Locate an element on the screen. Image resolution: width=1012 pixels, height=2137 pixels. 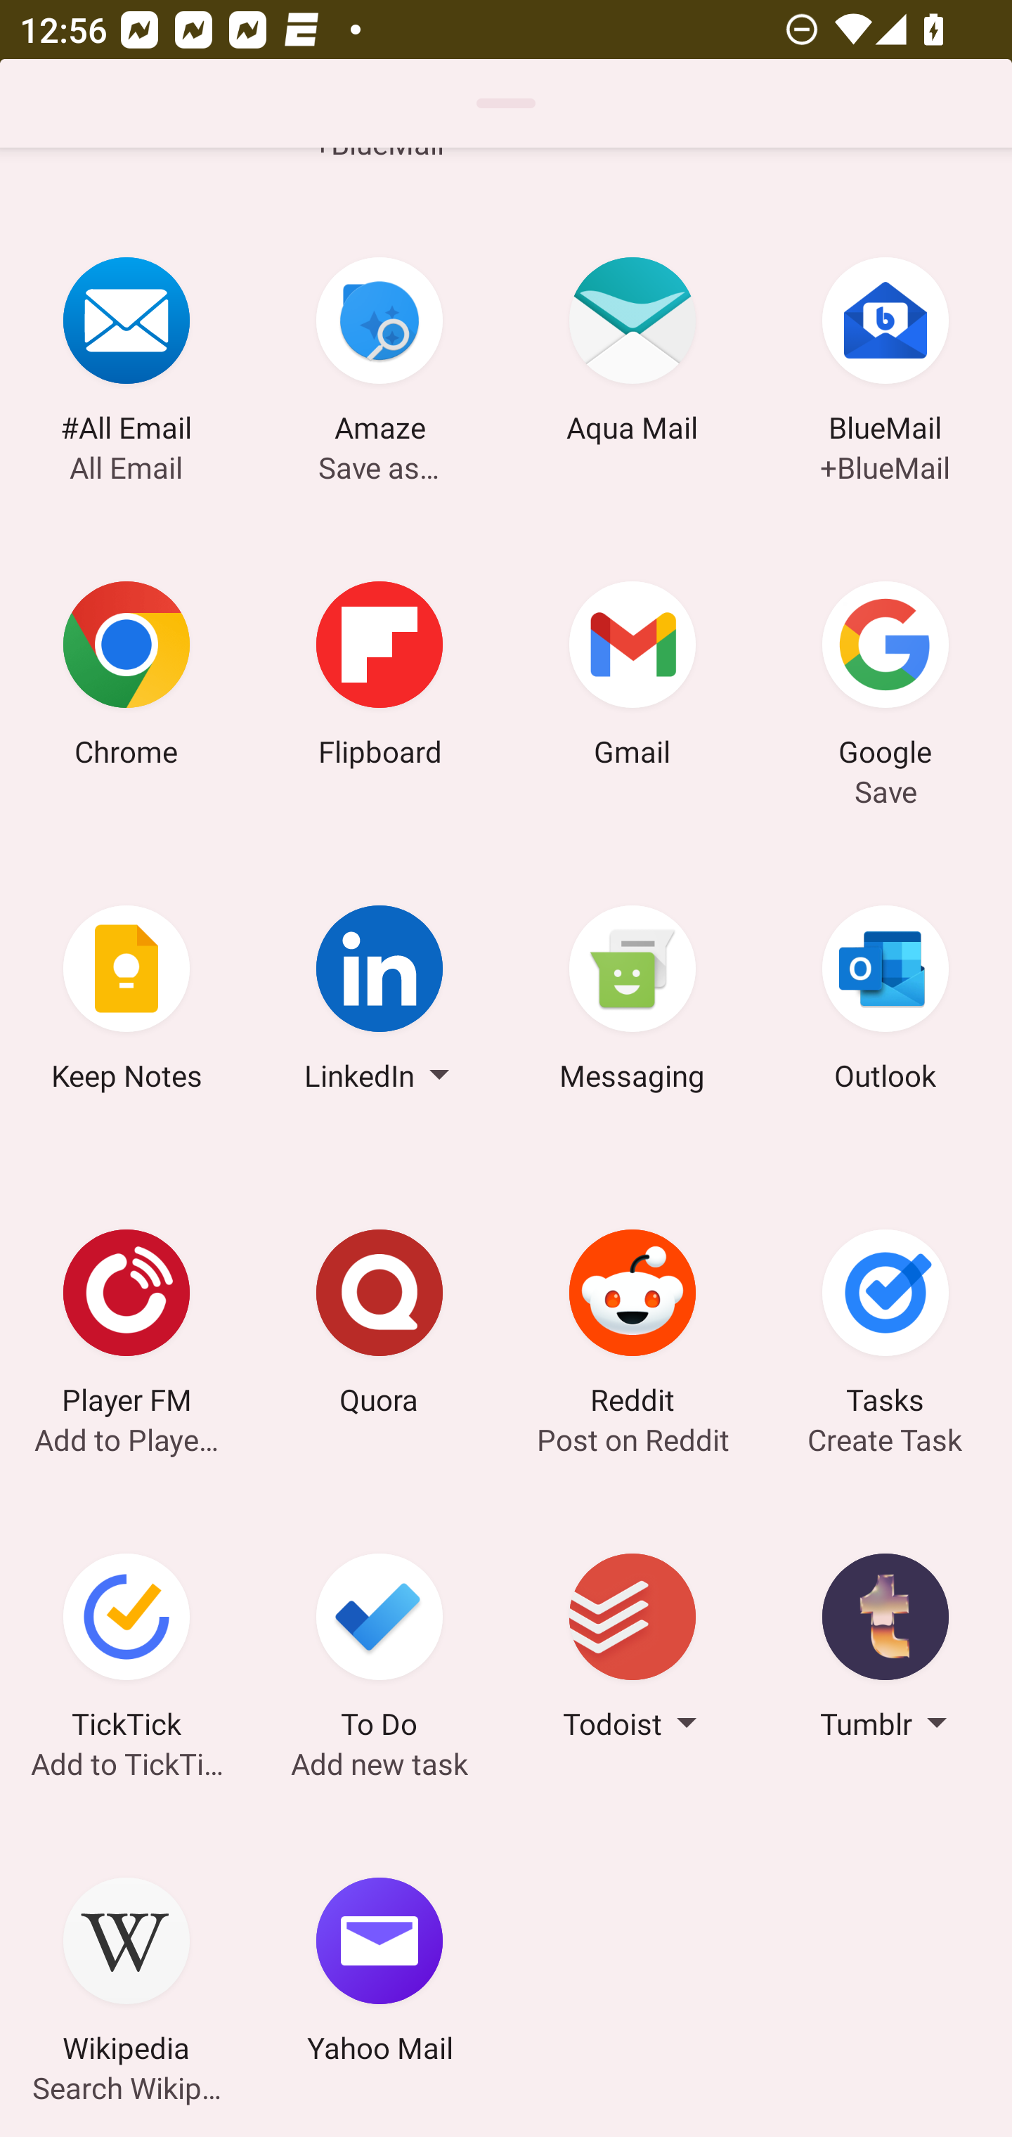
Player FM Add to Player FM is located at coordinates (126, 1326).